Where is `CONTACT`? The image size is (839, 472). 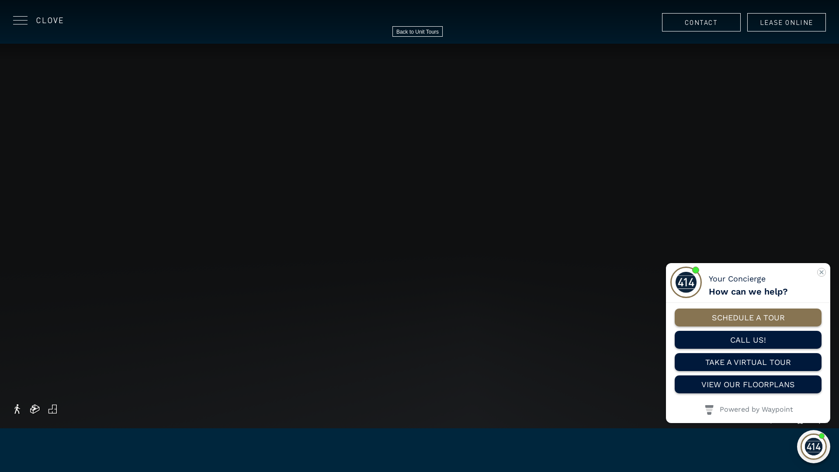 CONTACT is located at coordinates (701, 22).